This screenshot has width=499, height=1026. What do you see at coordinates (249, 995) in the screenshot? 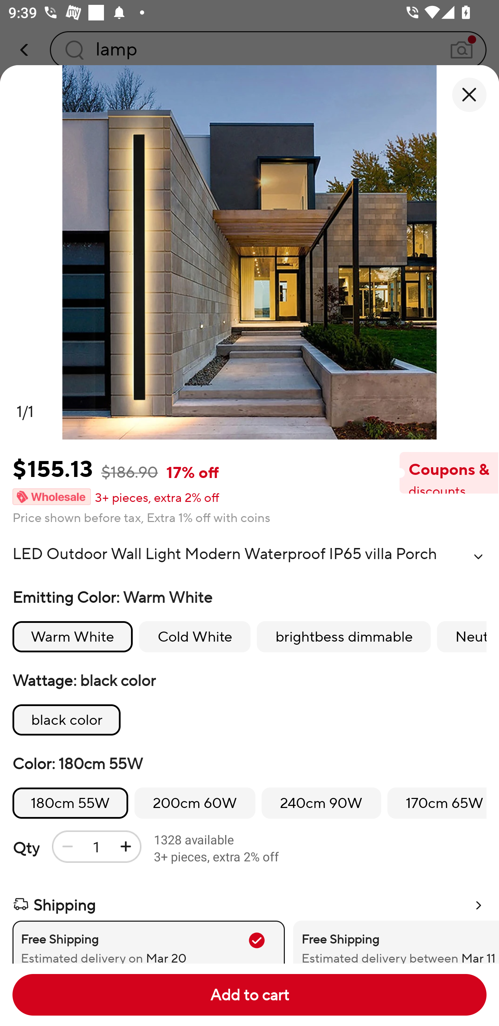
I see `Add to cart` at bounding box center [249, 995].